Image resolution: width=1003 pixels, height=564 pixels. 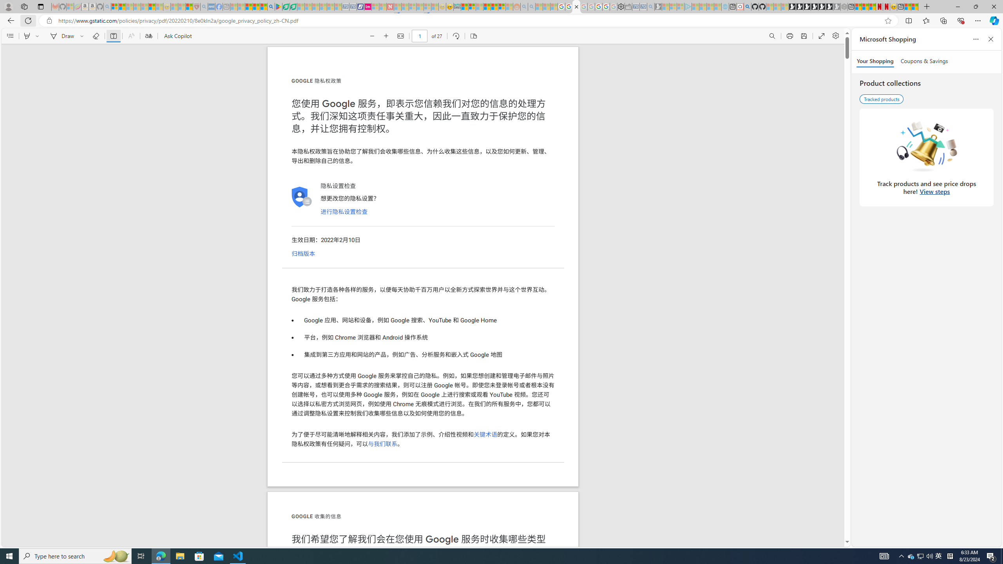 What do you see at coordinates (177, 36) in the screenshot?
I see `Ask Copilot` at bounding box center [177, 36].